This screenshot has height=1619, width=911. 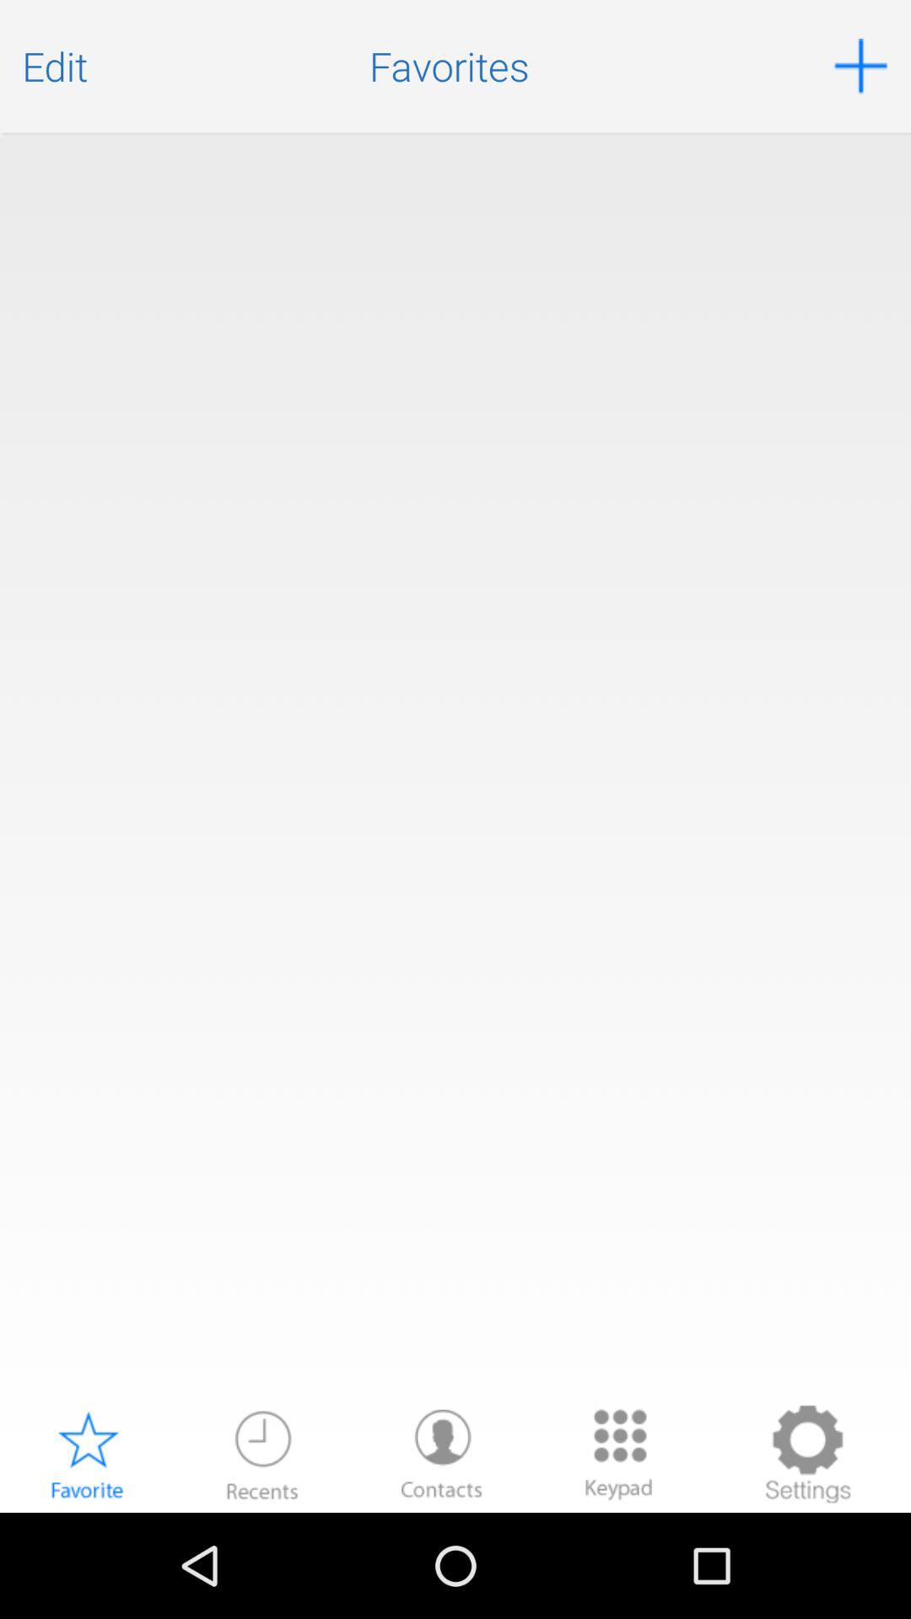 What do you see at coordinates (442, 1454) in the screenshot?
I see `click on person for contacts` at bounding box center [442, 1454].